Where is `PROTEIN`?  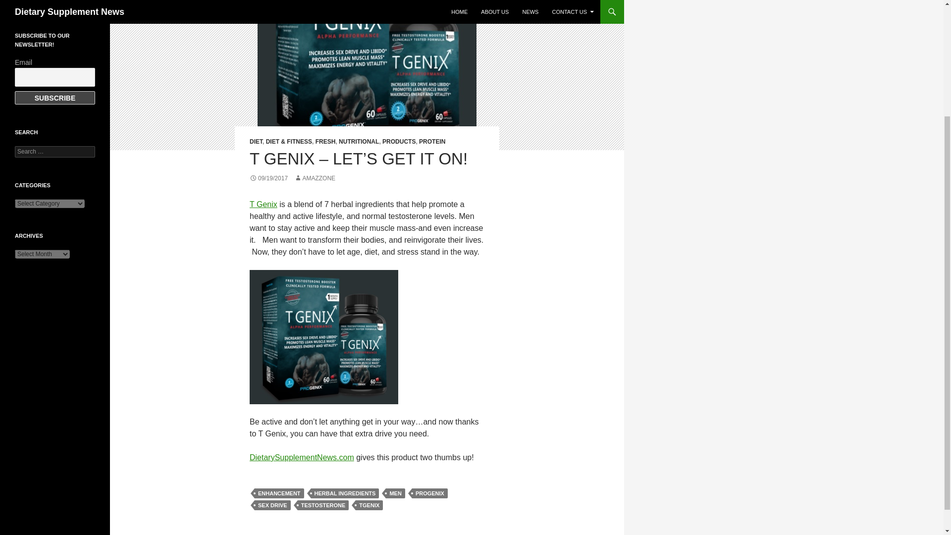 PROTEIN is located at coordinates (432, 141).